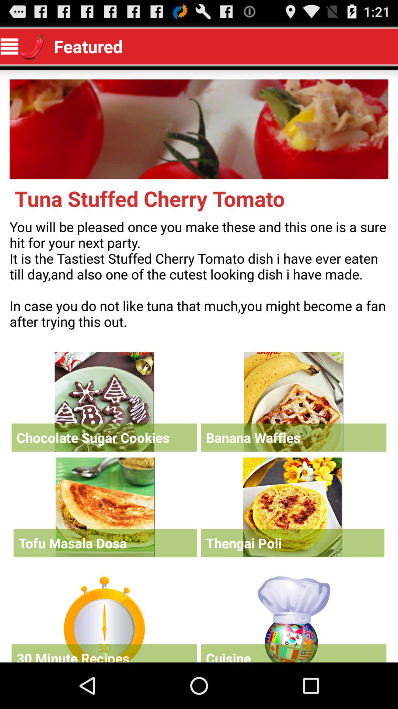 Image resolution: width=398 pixels, height=709 pixels. I want to click on select tofu recipe, so click(105, 507).